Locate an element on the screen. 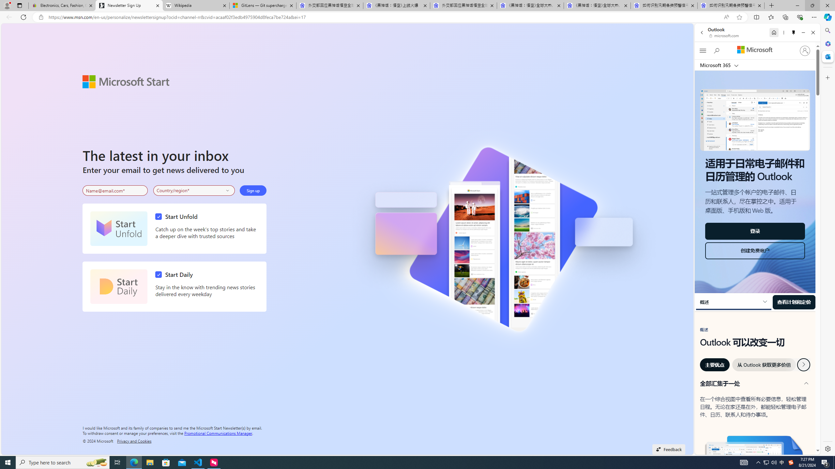 The height and width of the screenshot is (469, 835). Refresh is located at coordinates (23, 17).